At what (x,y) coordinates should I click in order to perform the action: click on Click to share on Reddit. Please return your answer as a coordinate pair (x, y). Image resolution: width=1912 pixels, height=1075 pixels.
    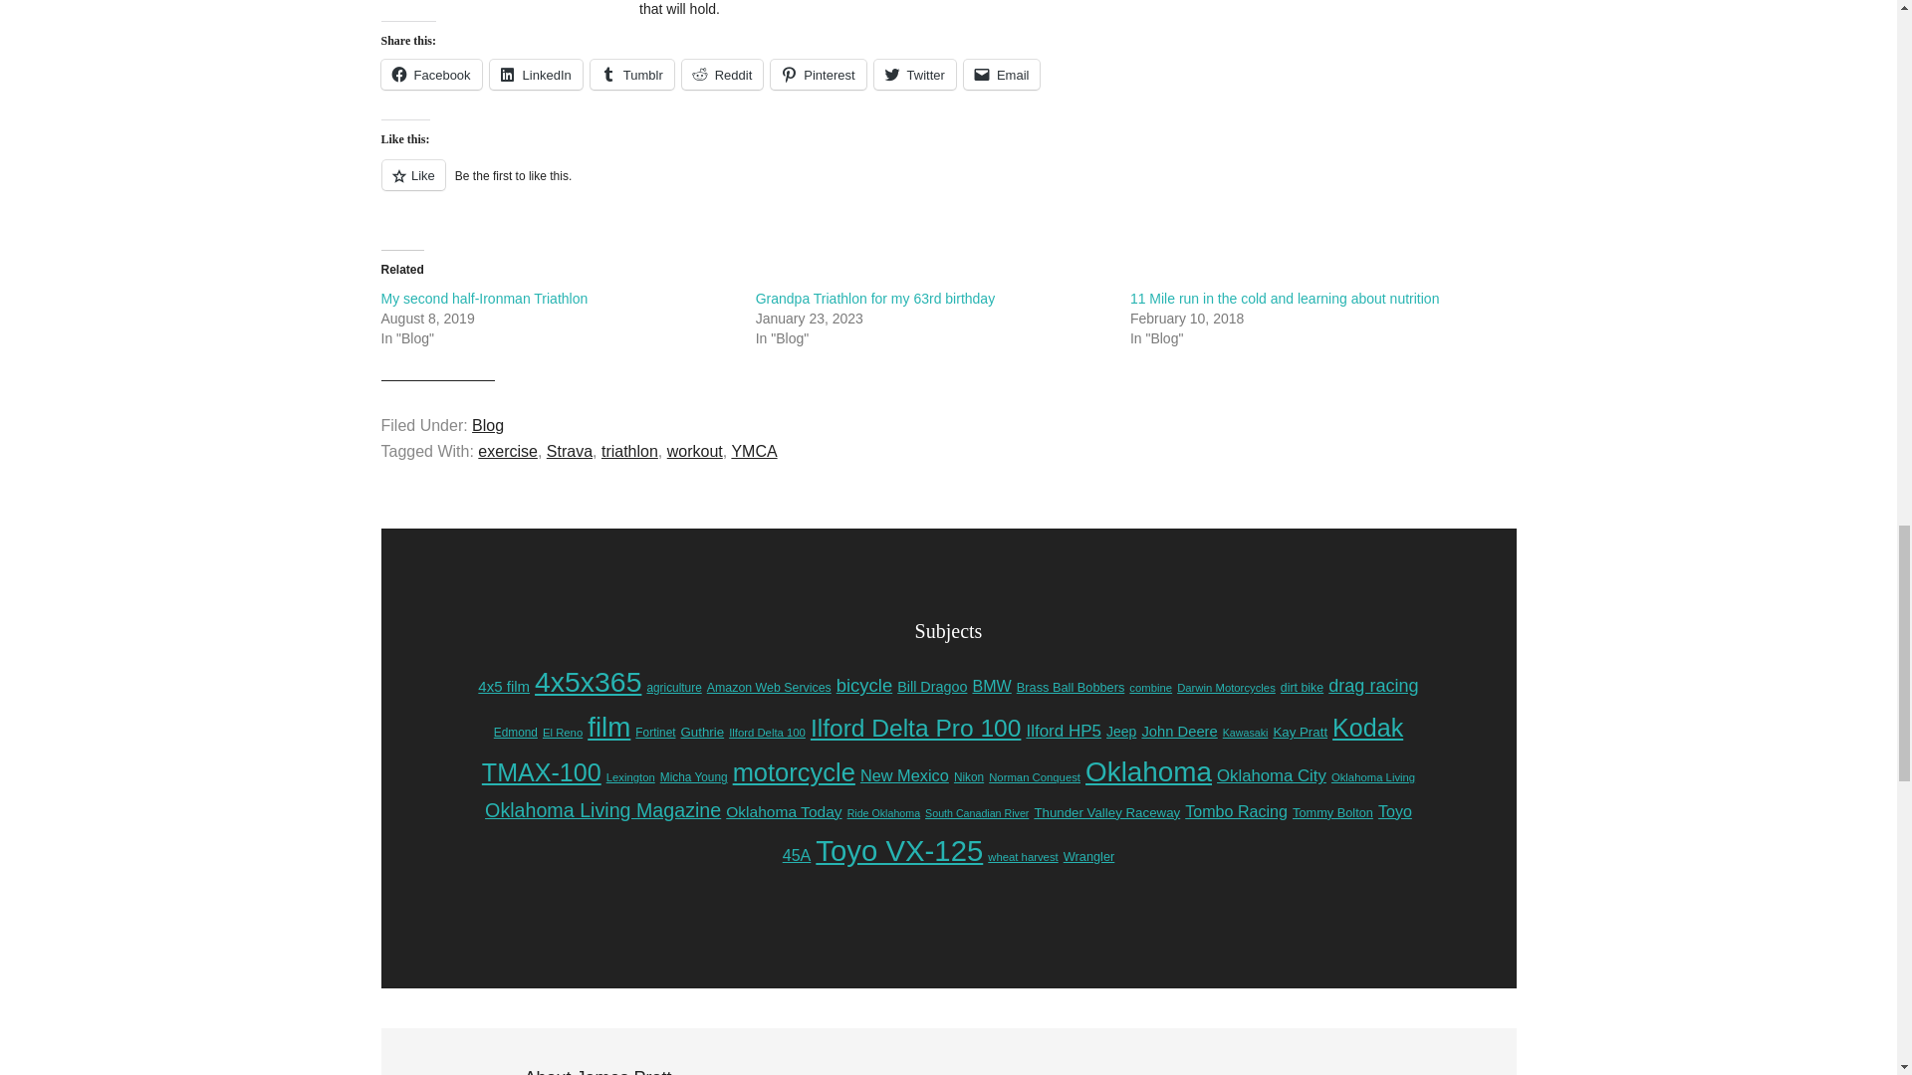
    Looking at the image, I should click on (723, 74).